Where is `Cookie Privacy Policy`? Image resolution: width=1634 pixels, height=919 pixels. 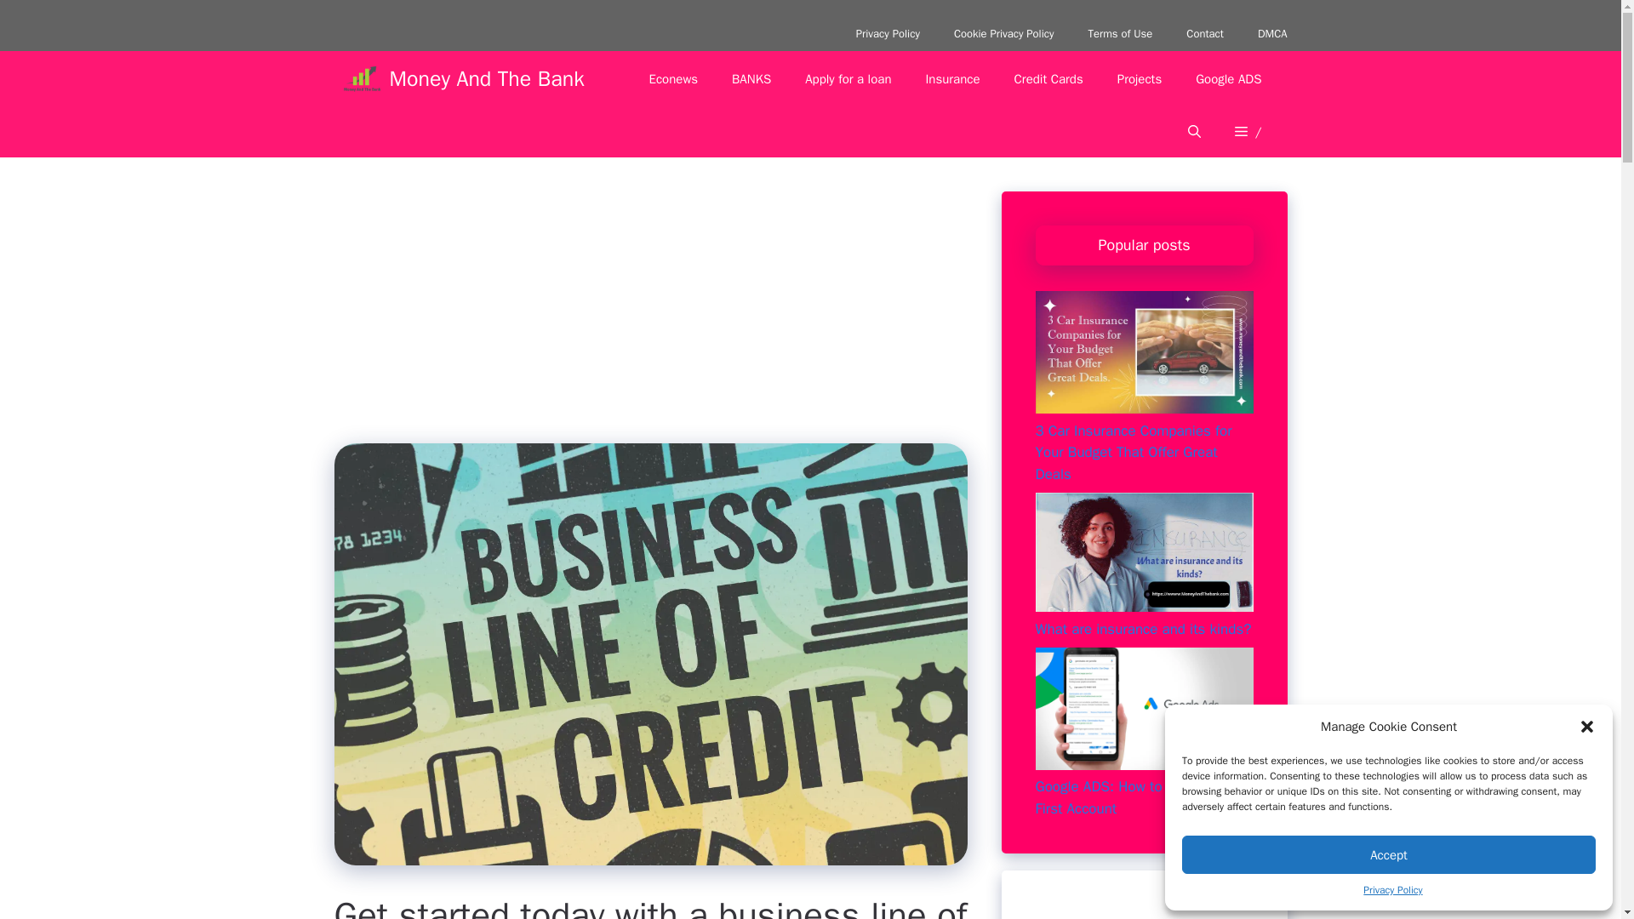
Cookie Privacy Policy is located at coordinates (1004, 34).